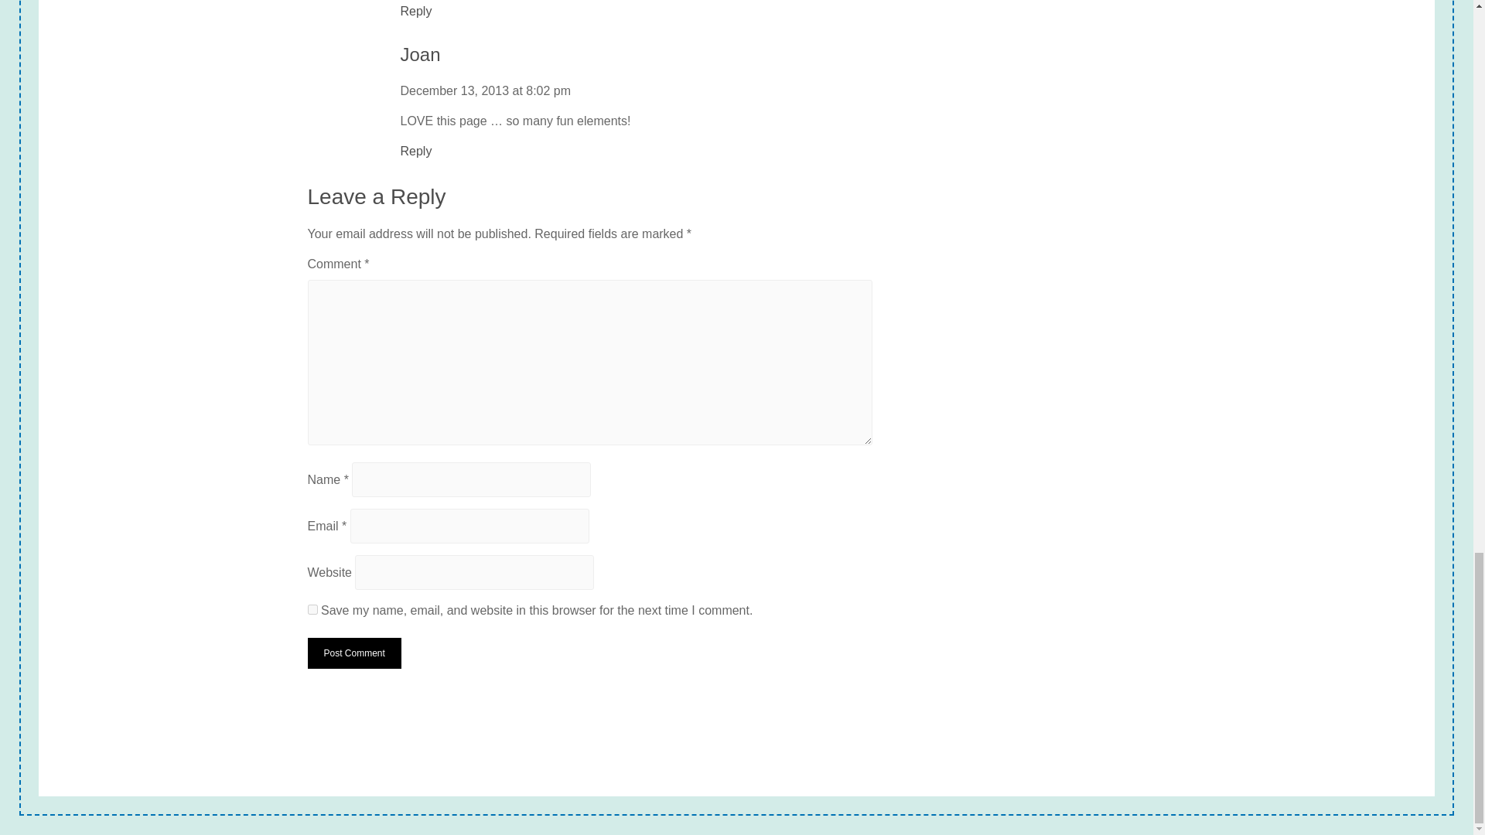  I want to click on Reply, so click(416, 152).